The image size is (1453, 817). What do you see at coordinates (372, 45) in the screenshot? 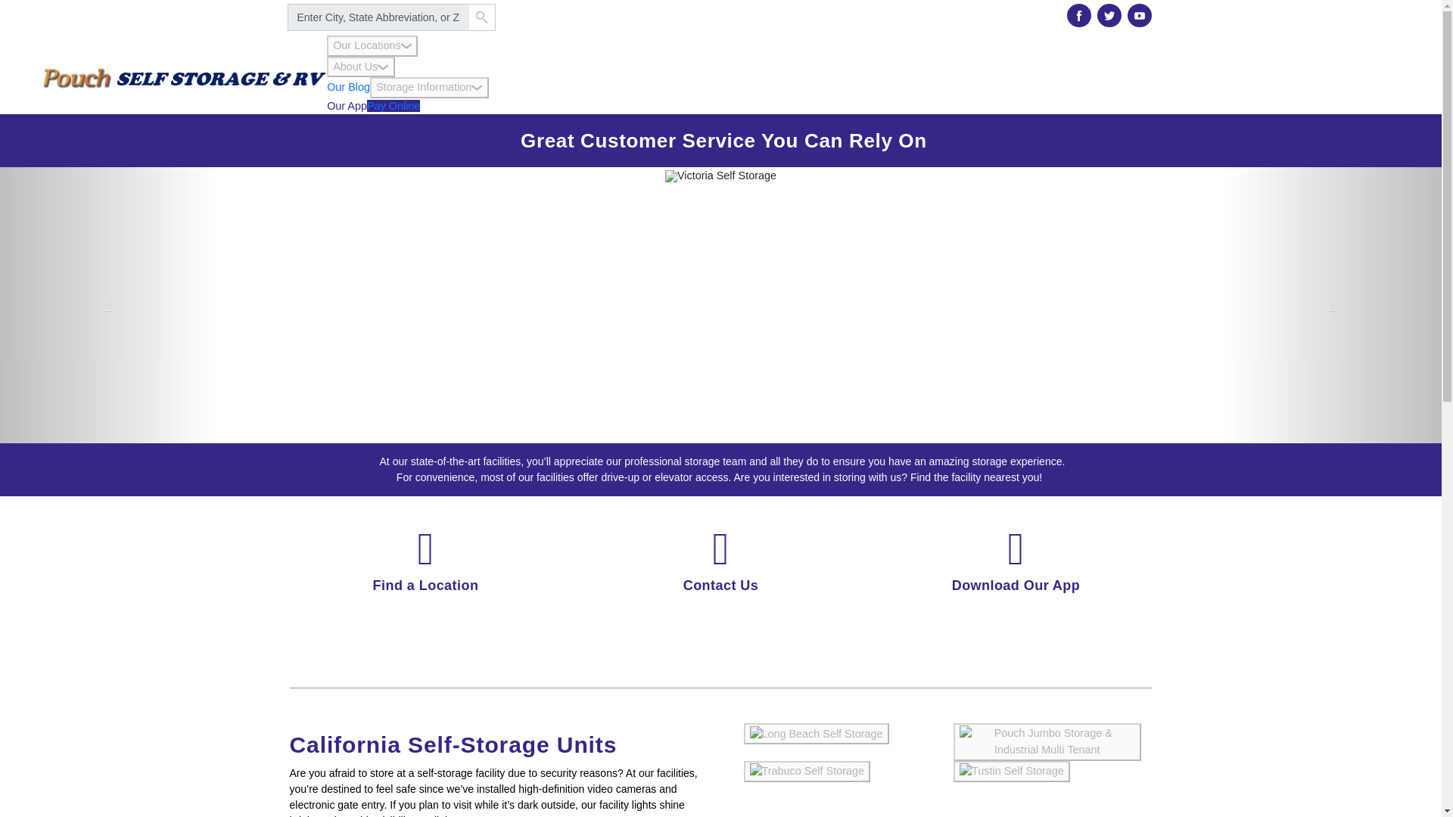
I see `Our Locationsgroup` at bounding box center [372, 45].